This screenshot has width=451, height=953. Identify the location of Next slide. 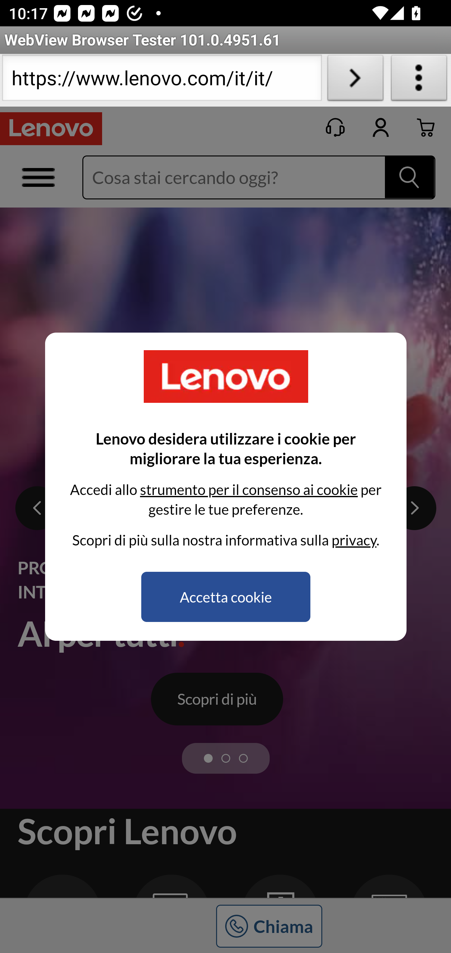
(415, 508).